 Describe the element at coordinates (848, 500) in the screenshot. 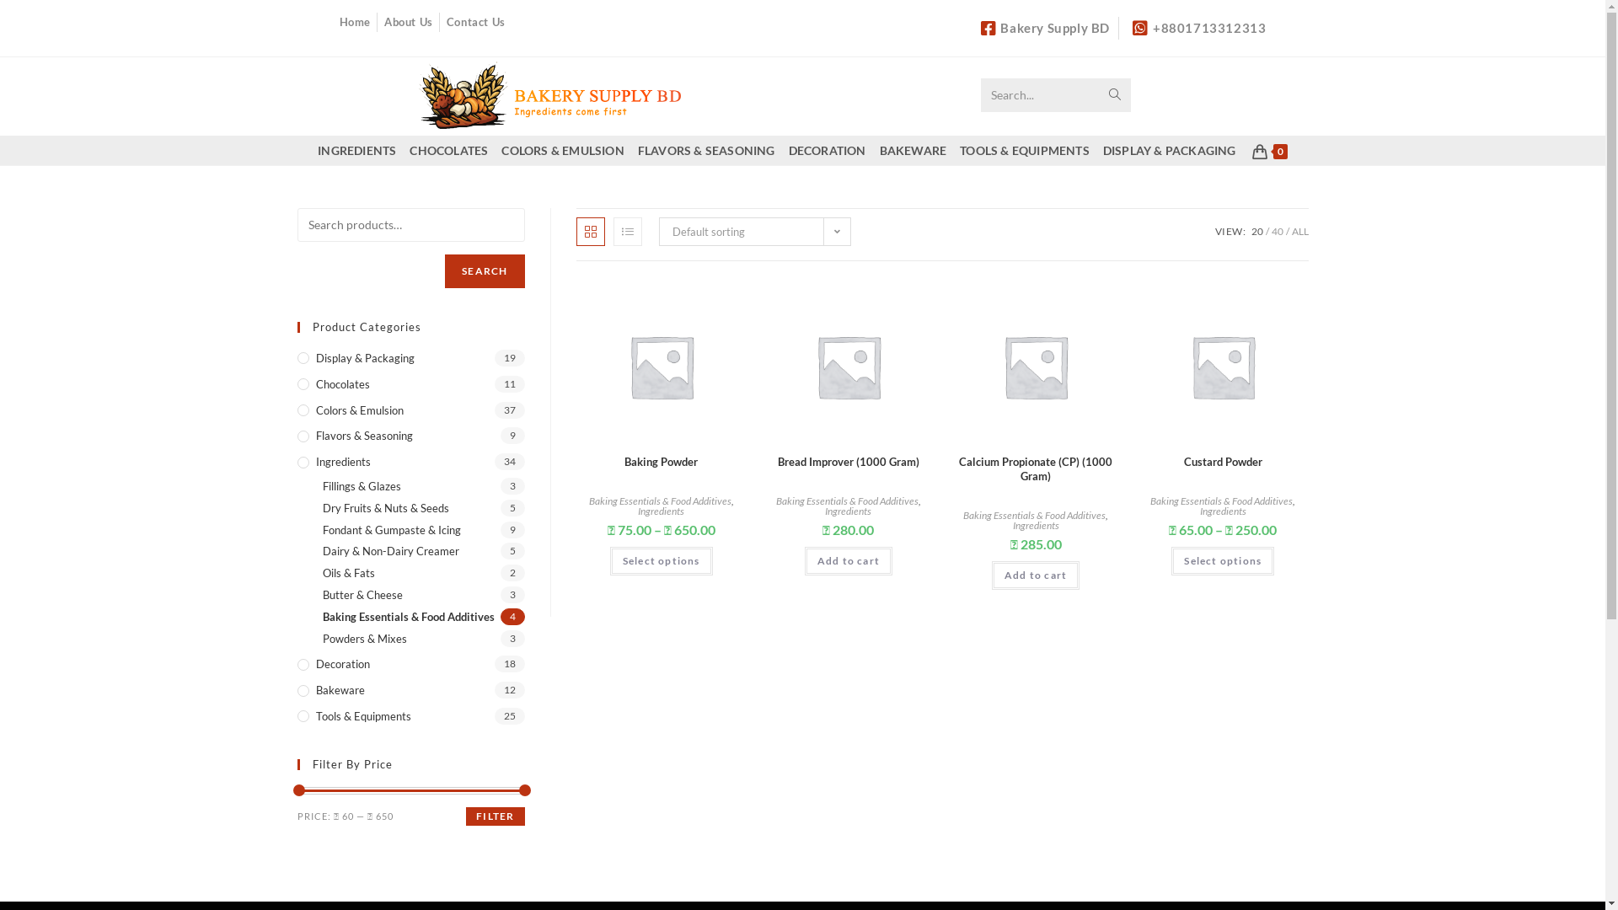

I see `Baking Essentials & Food Additives` at that location.